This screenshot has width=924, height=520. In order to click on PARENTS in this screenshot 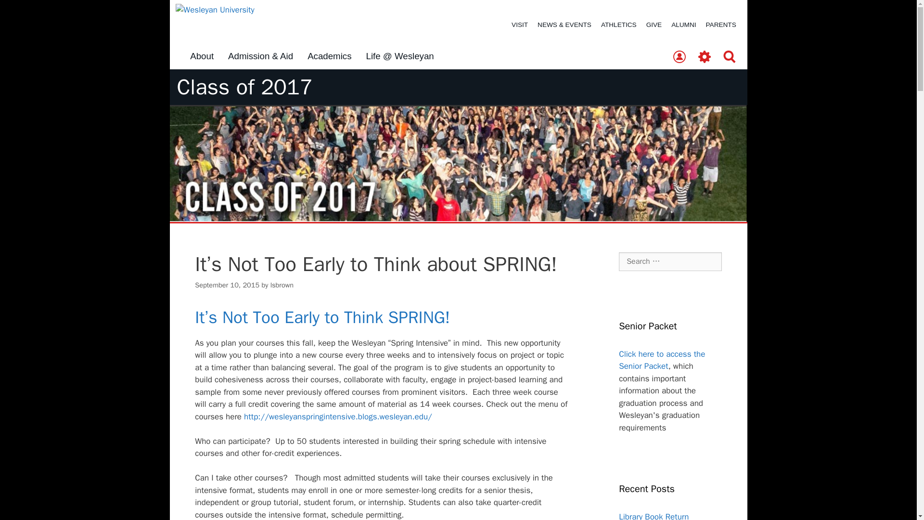, I will do `click(721, 25)`.